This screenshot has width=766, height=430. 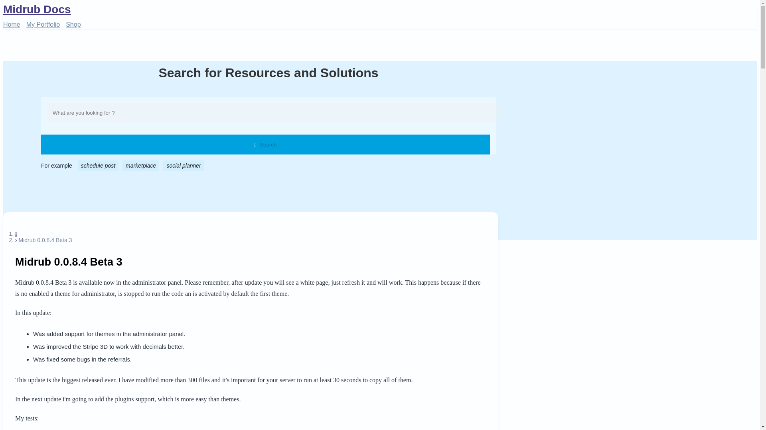 I want to click on Midrub Docs, so click(x=251, y=10).